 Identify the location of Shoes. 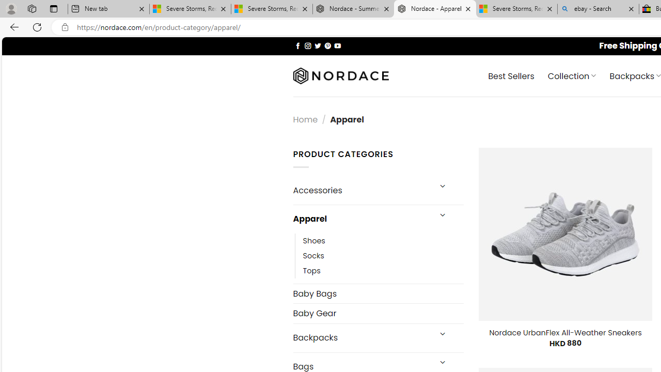
(383, 240).